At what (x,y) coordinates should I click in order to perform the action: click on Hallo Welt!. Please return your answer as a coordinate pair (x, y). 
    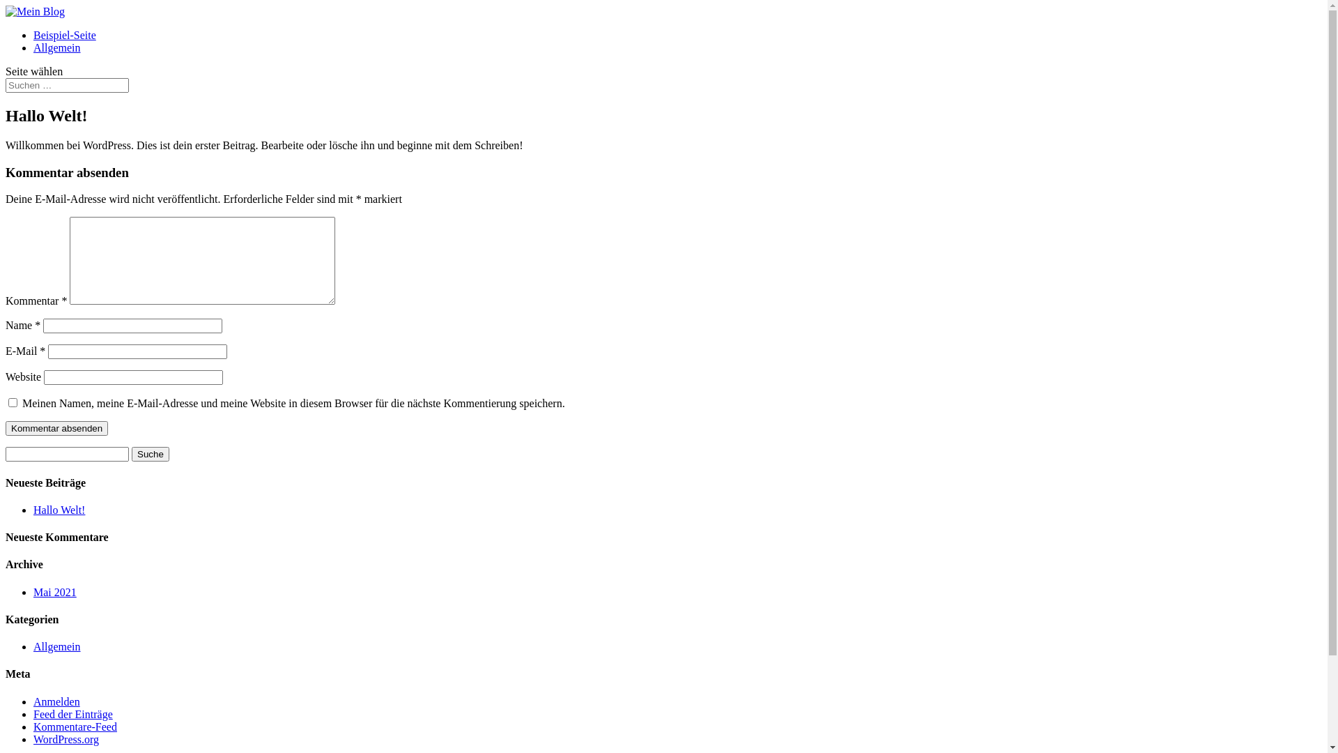
    Looking at the image, I should click on (59, 510).